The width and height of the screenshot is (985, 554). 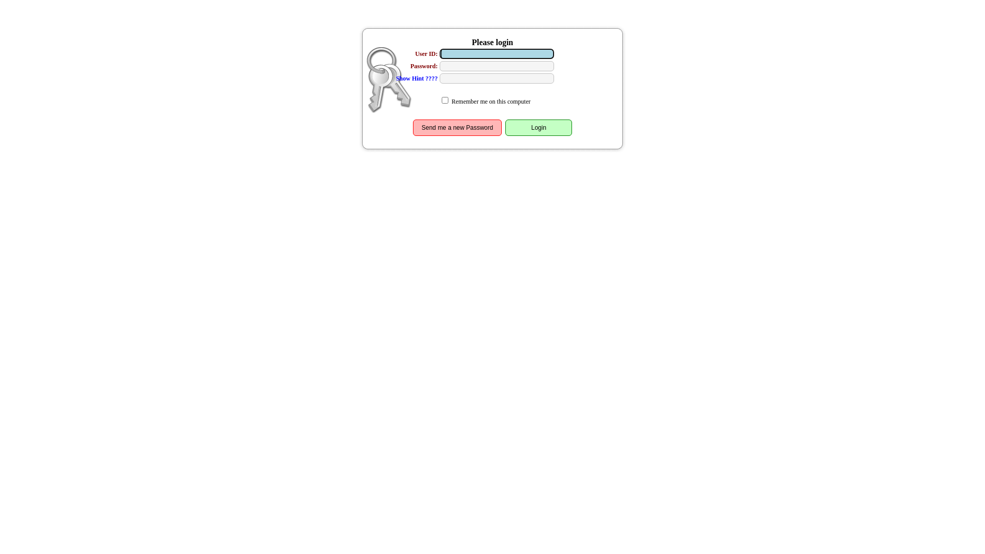 What do you see at coordinates (417, 78) in the screenshot?
I see `Show Hint ????` at bounding box center [417, 78].